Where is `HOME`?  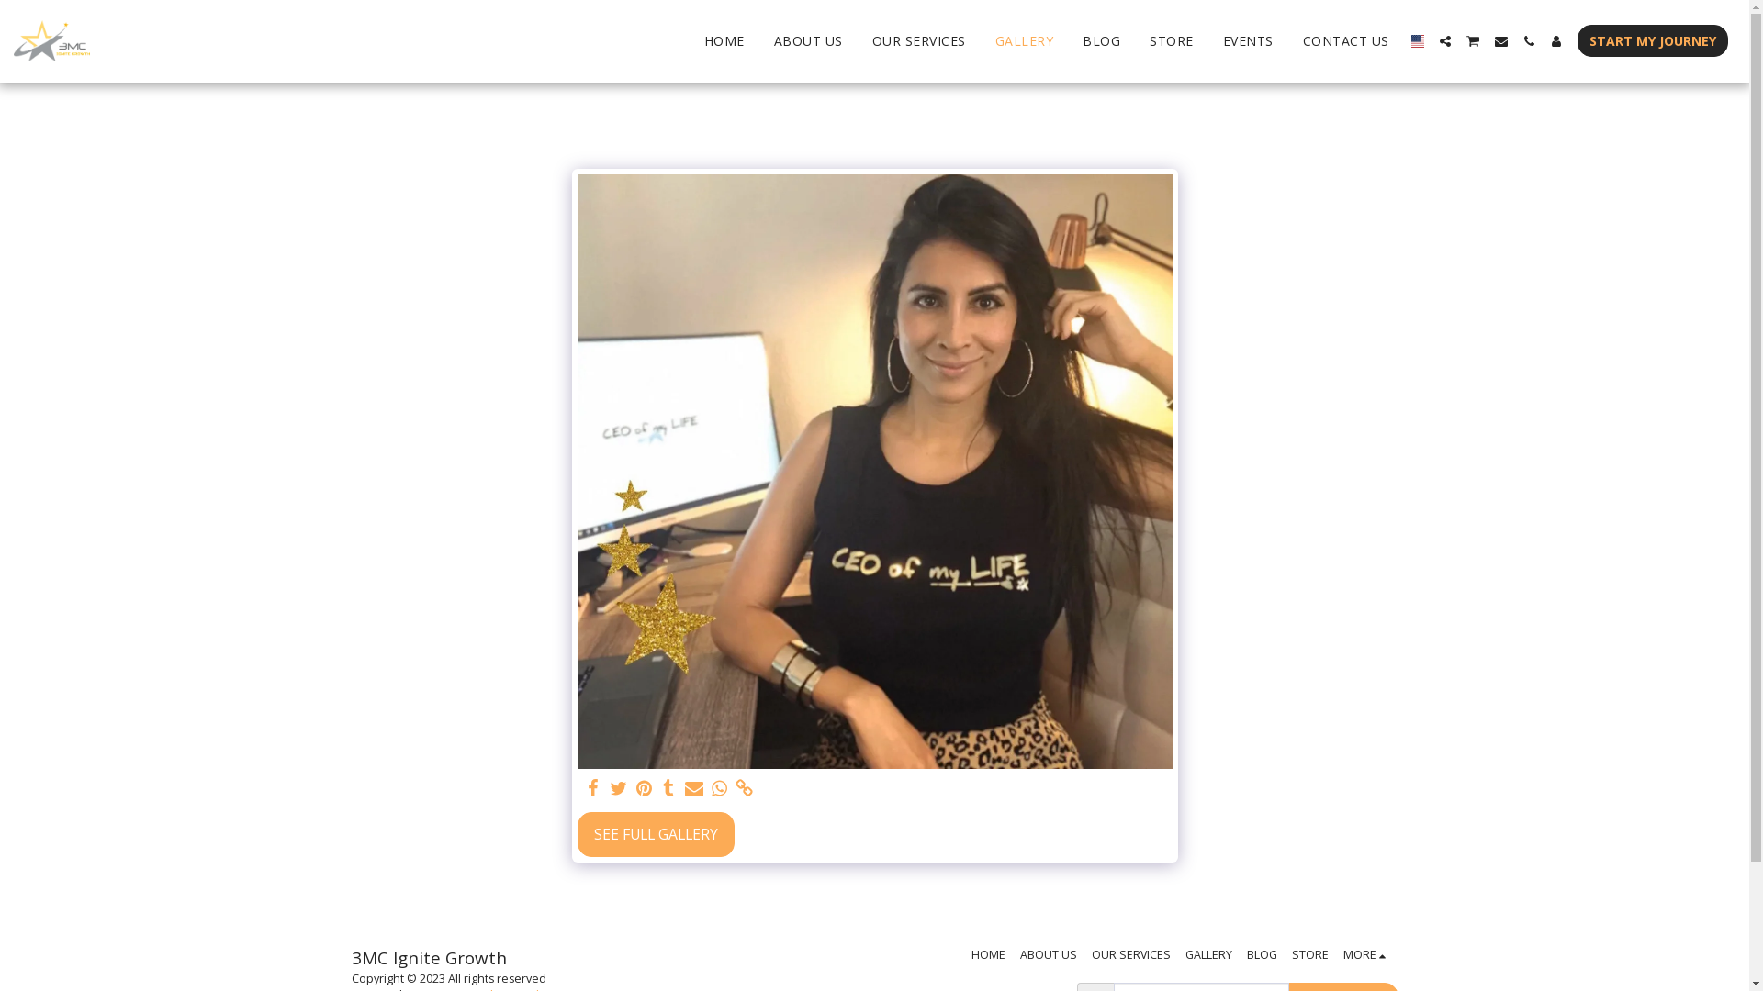 HOME is located at coordinates (724, 40).